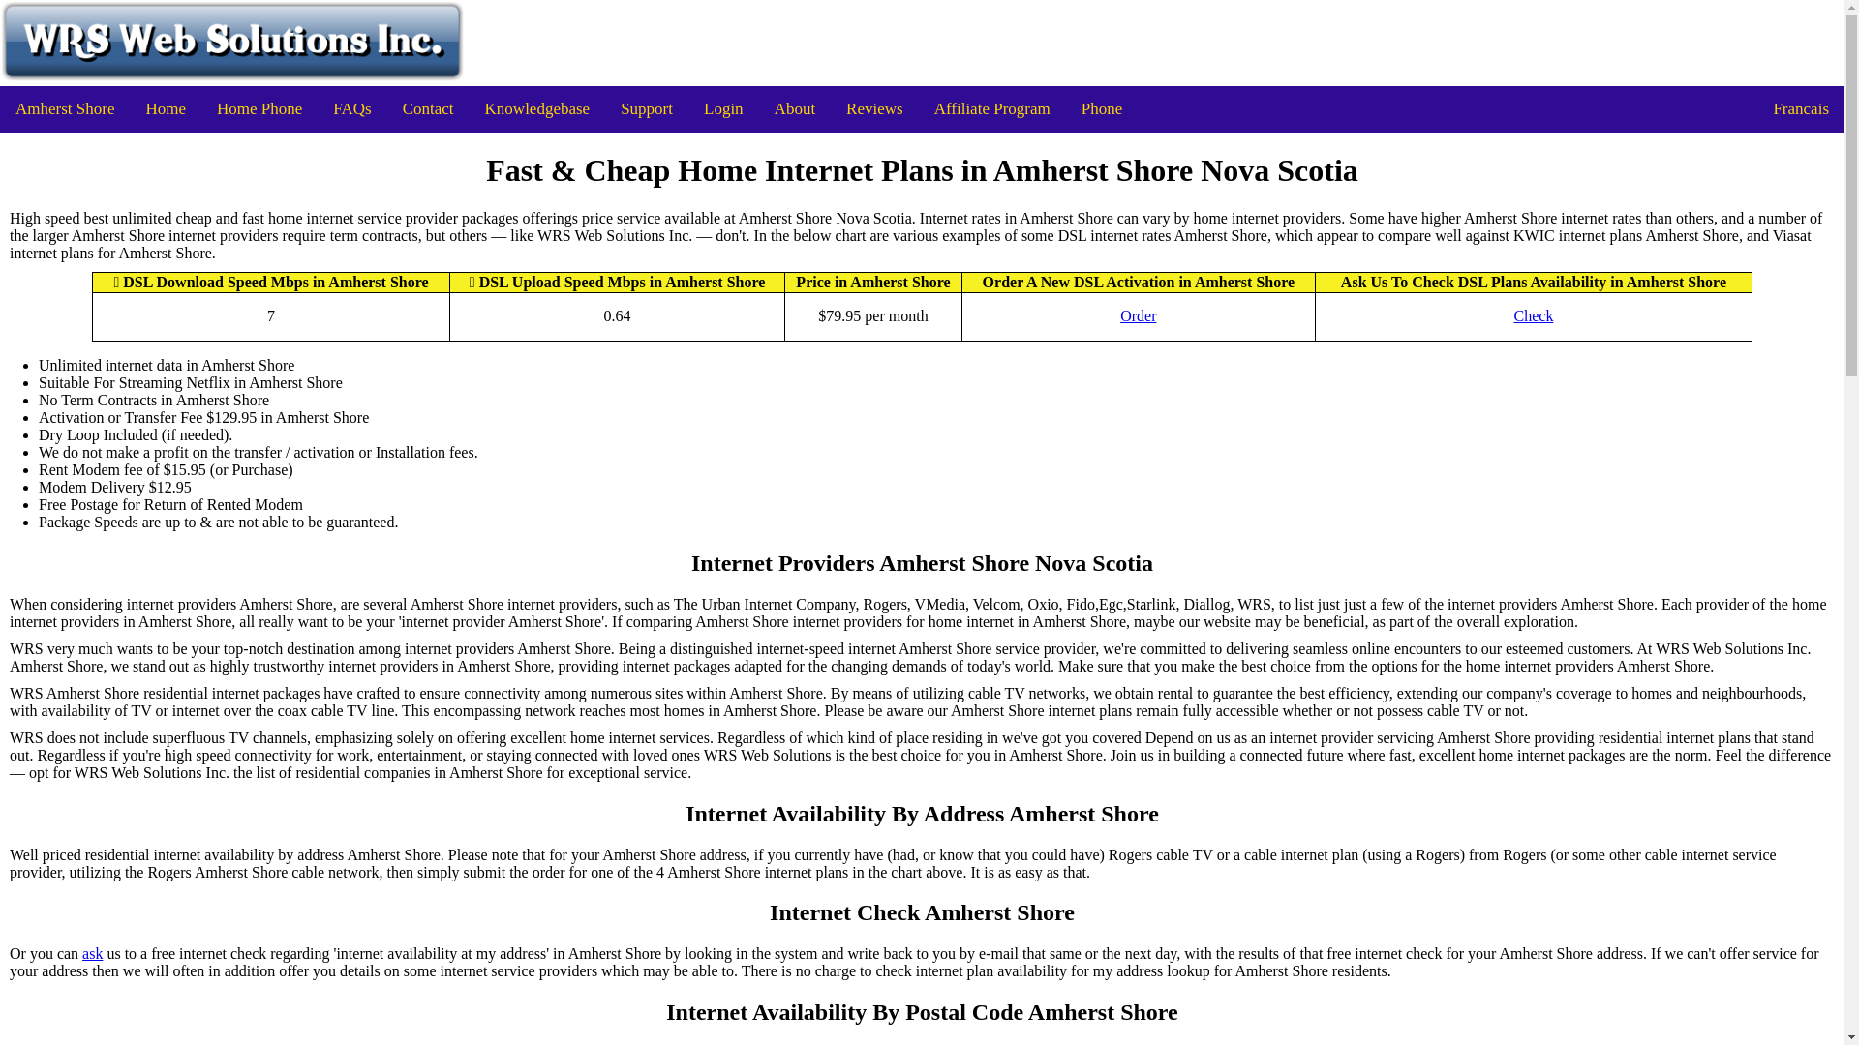 This screenshot has width=1859, height=1045. I want to click on Support, so click(647, 108).